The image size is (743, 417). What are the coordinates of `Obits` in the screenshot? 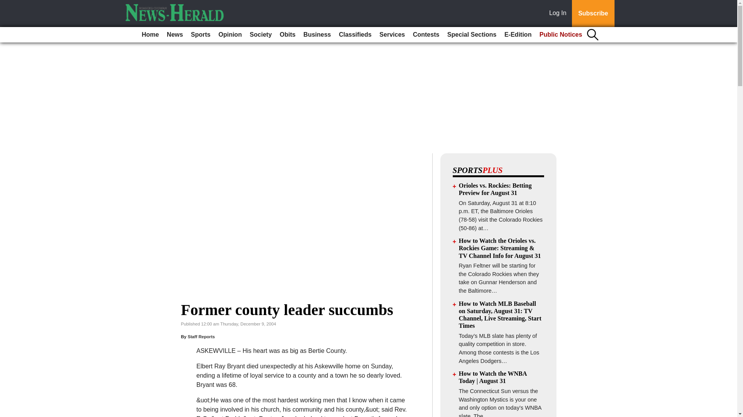 It's located at (287, 35).